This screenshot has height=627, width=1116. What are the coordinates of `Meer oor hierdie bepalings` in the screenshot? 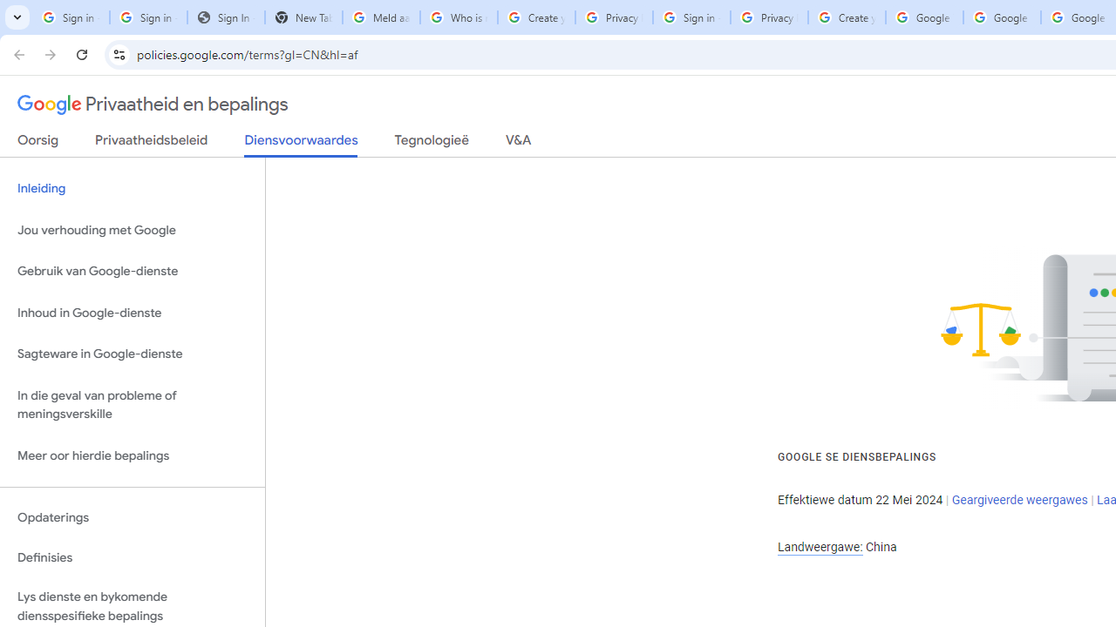 It's located at (133, 455).